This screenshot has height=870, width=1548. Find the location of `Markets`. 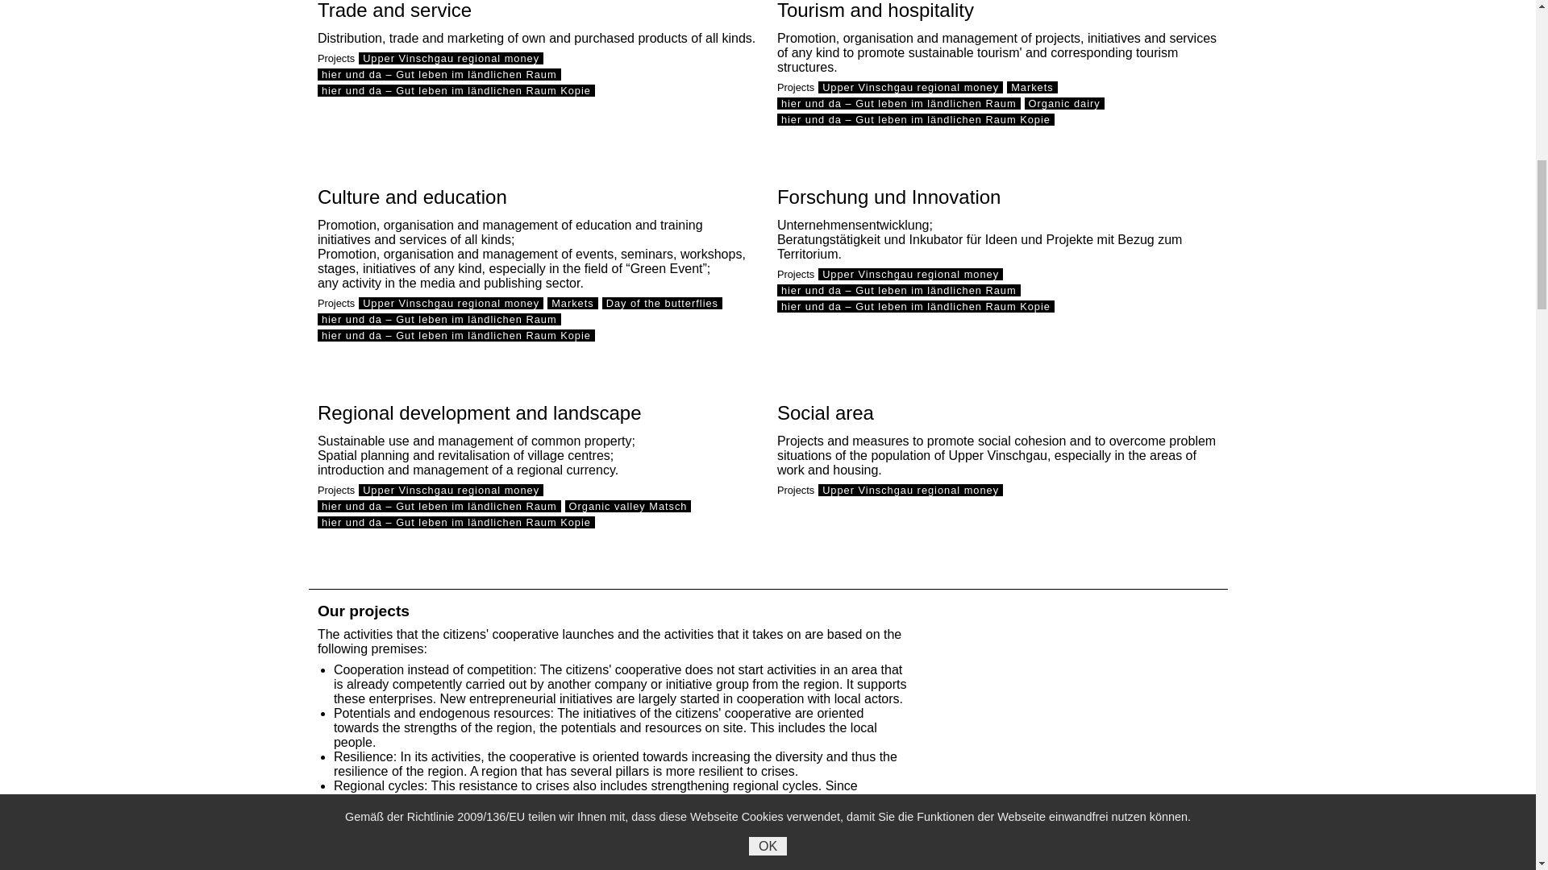

Markets is located at coordinates (1032, 87).